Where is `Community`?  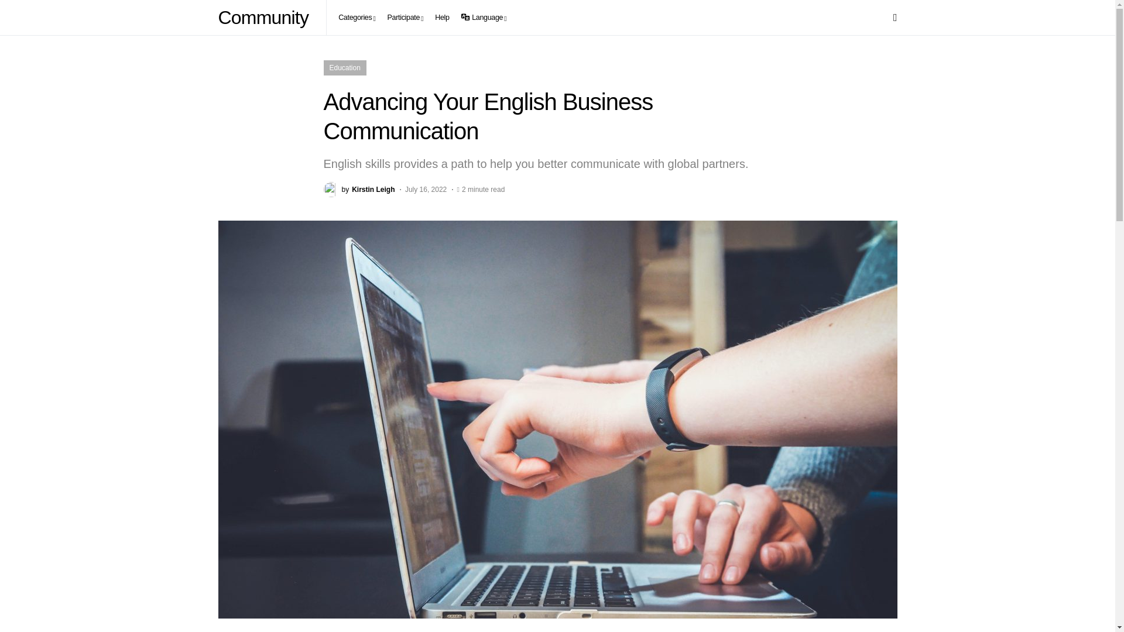
Community is located at coordinates (266, 18).